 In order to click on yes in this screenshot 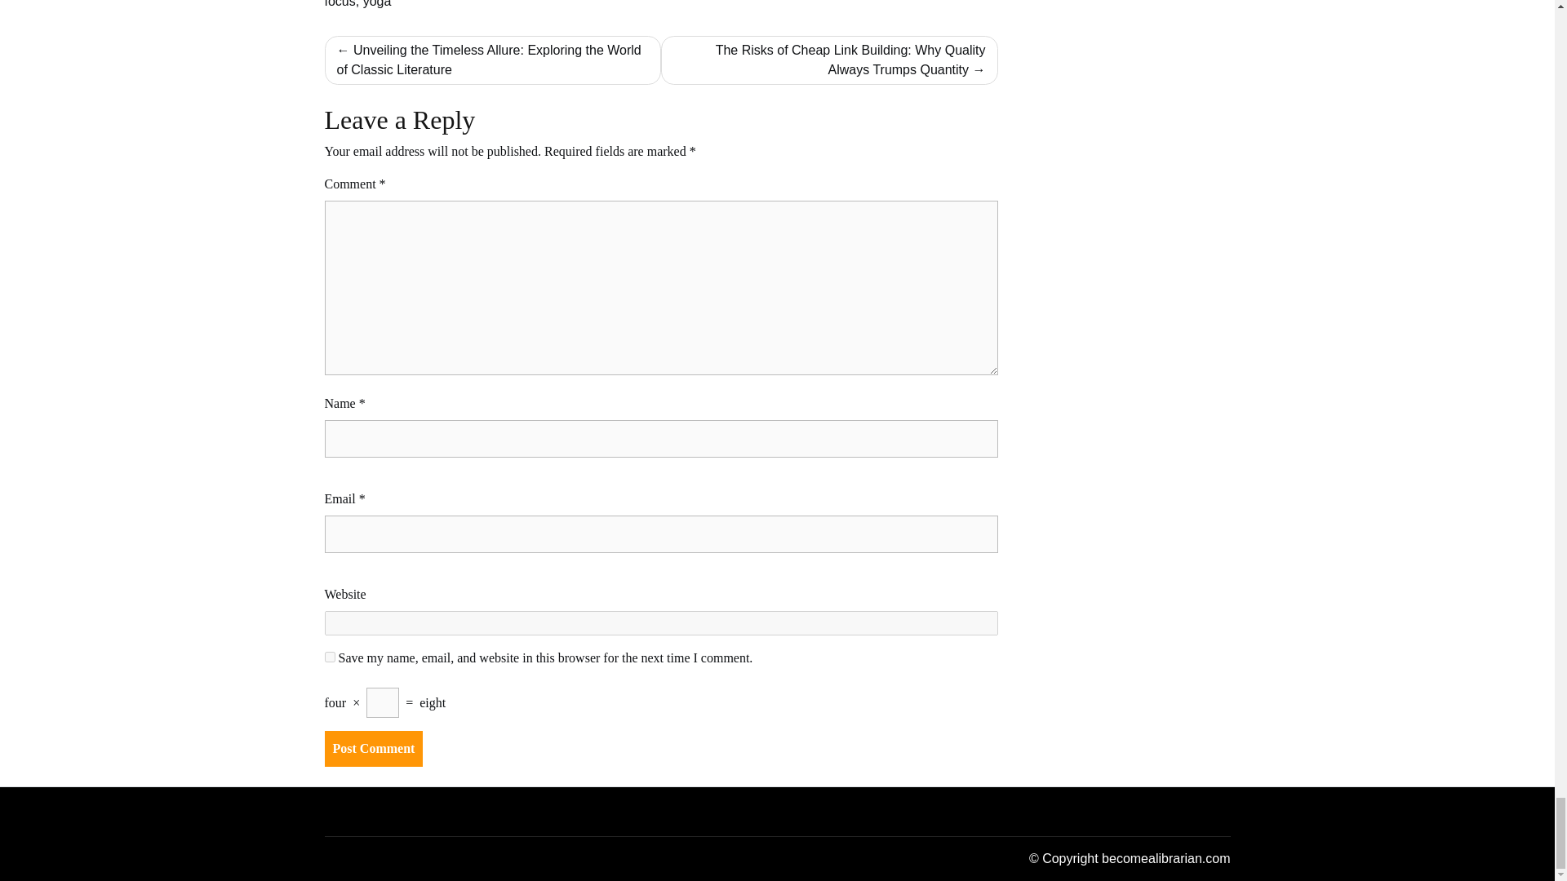, I will do `click(330, 657)`.